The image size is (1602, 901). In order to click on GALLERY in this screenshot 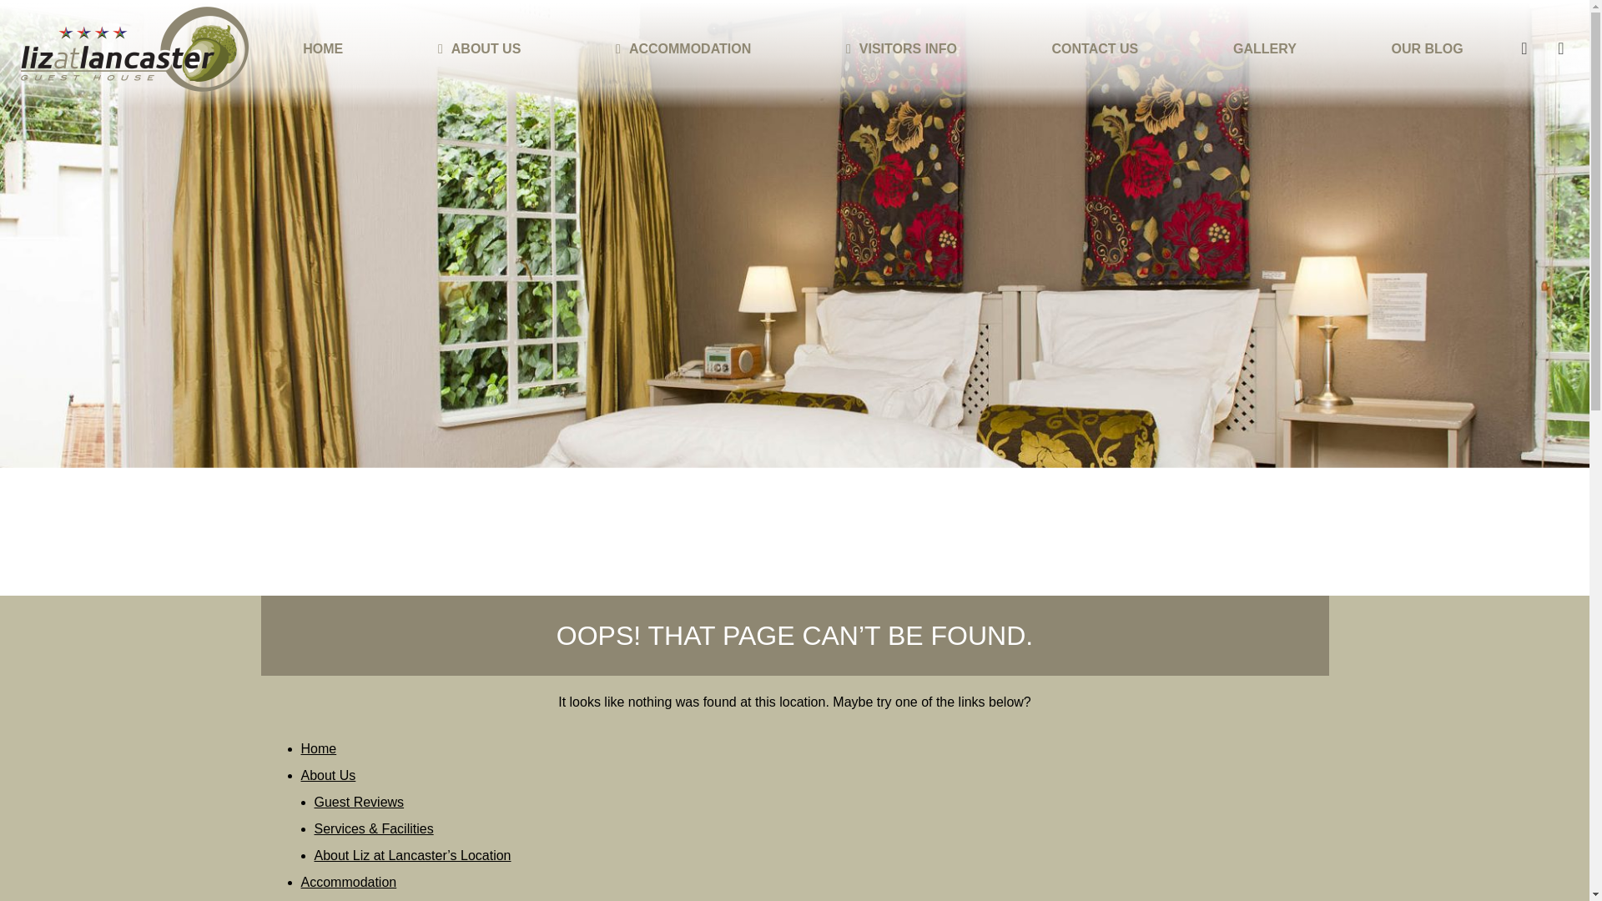, I will do `click(1265, 48)`.